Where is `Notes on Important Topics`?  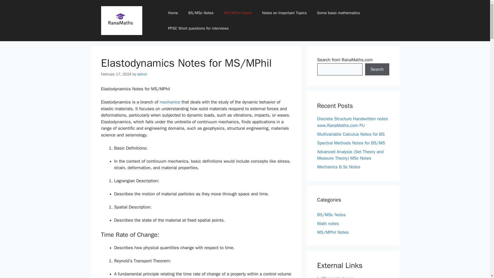
Notes on Important Topics is located at coordinates (284, 13).